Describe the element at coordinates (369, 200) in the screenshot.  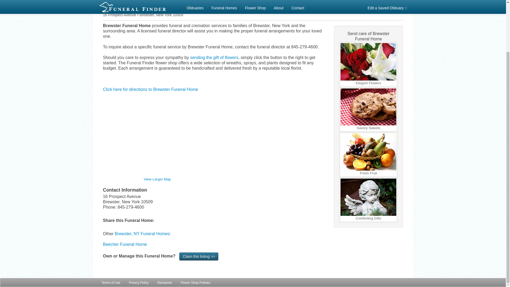
I see `Comforting Gifts` at that location.